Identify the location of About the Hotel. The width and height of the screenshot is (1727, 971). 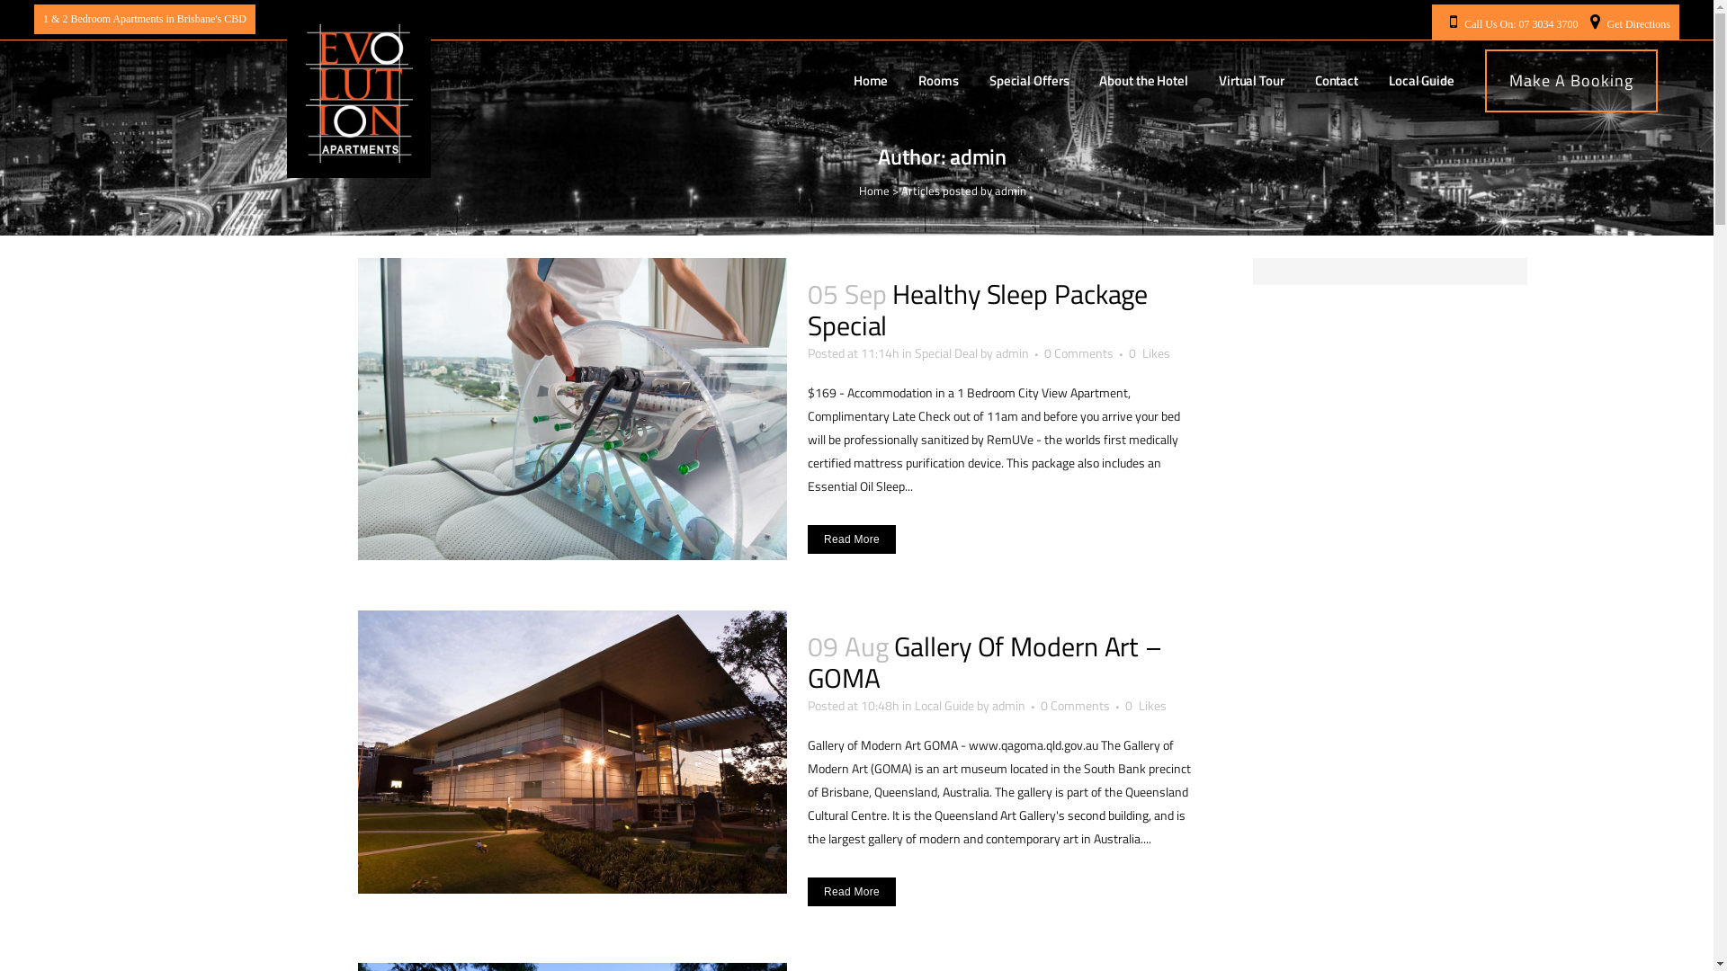
(1144, 81).